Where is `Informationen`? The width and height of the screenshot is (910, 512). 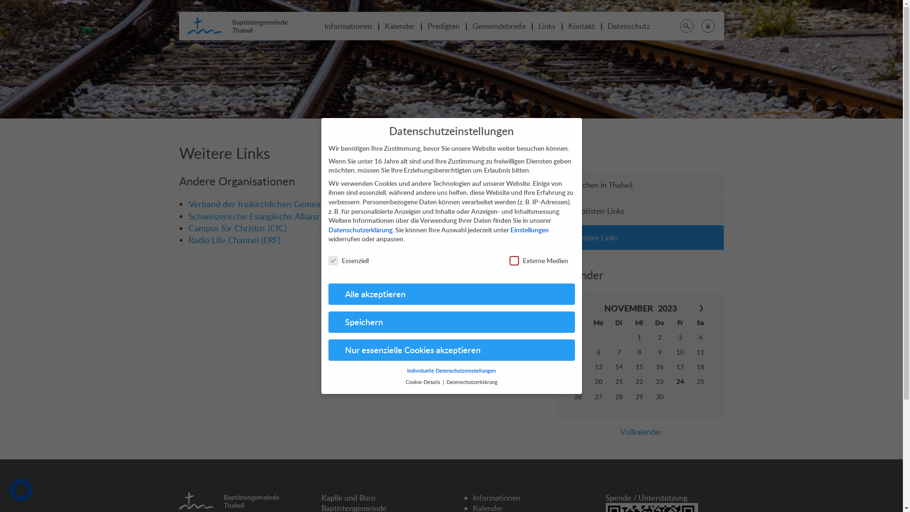
Informationen is located at coordinates (497, 498).